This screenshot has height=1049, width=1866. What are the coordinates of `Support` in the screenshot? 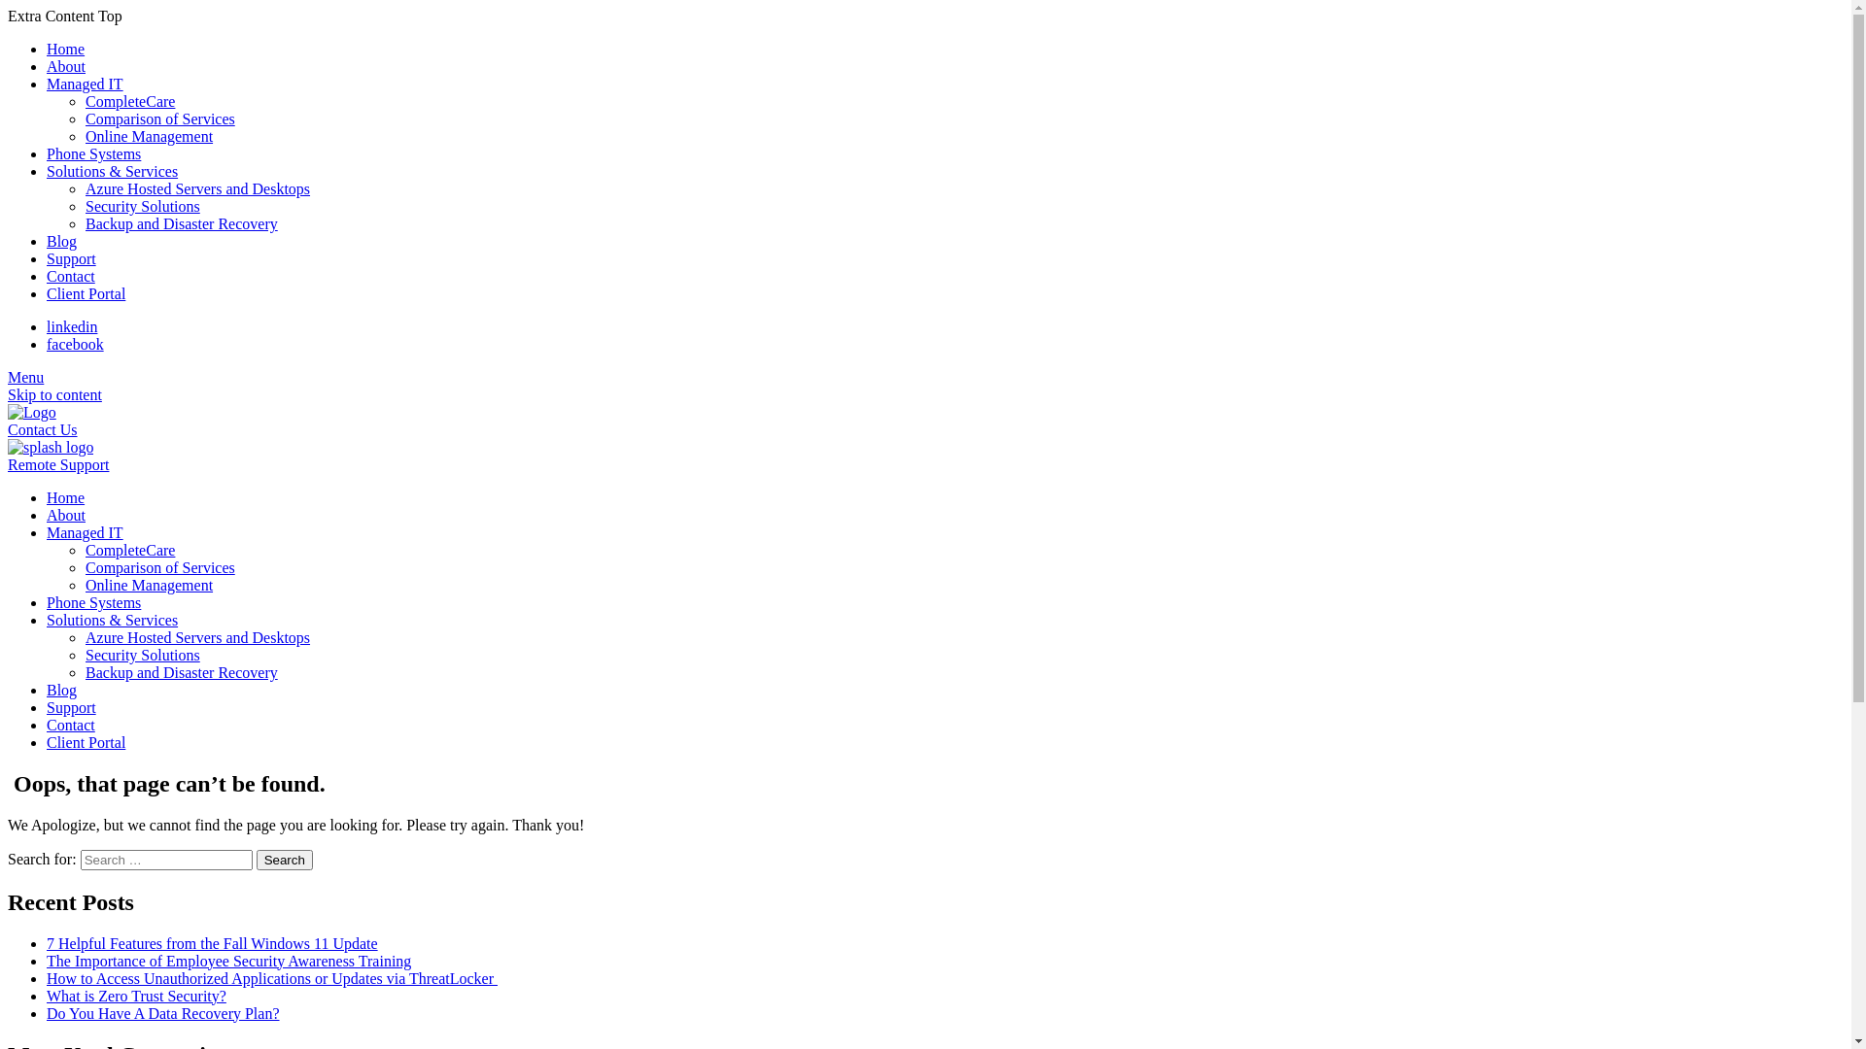 It's located at (72, 707).